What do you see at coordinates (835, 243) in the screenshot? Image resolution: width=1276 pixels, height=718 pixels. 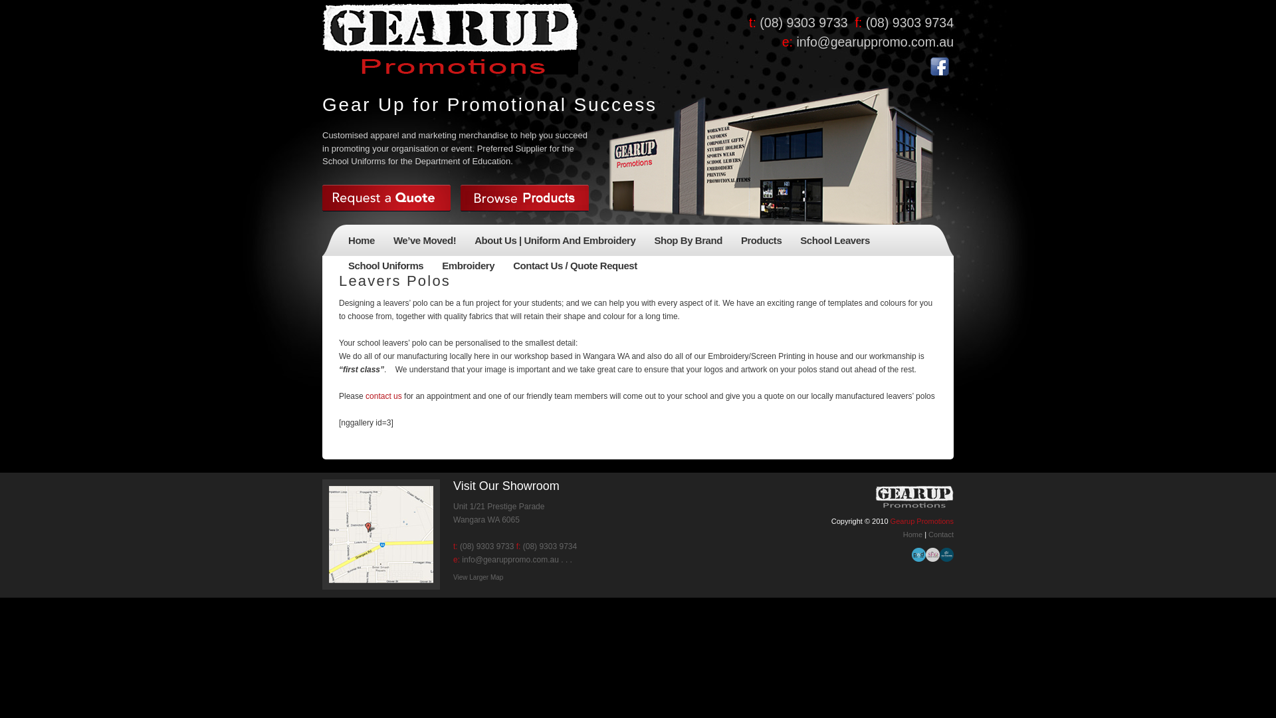 I see `School Leavers` at bounding box center [835, 243].